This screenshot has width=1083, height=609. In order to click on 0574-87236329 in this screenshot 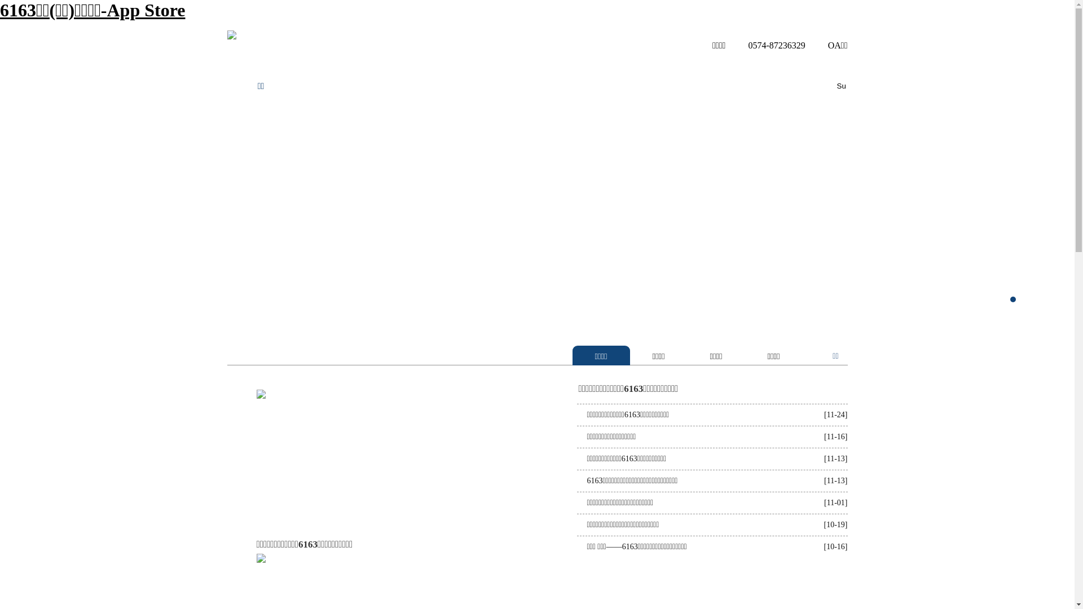, I will do `click(766, 45)`.